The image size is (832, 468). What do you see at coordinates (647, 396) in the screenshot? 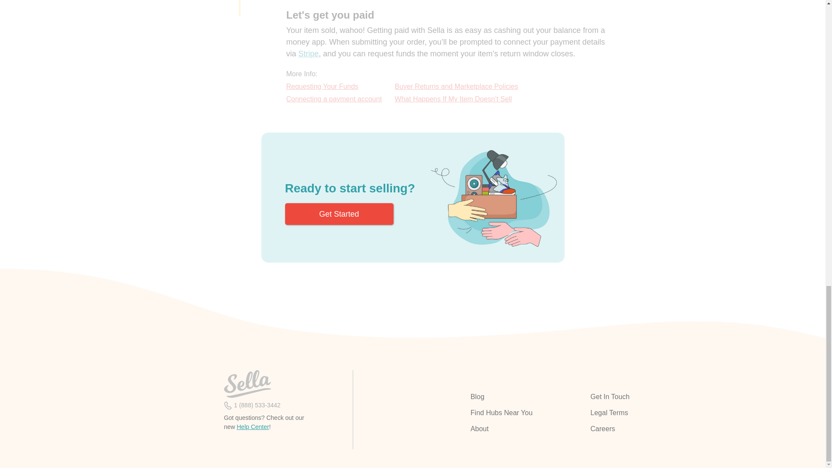
I see `Get In Touch` at bounding box center [647, 396].